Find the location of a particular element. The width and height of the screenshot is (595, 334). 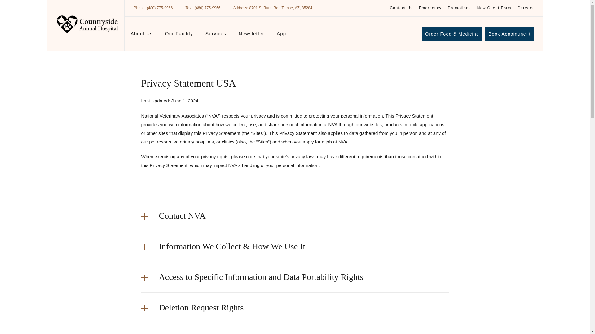

Promotions is located at coordinates (459, 8).